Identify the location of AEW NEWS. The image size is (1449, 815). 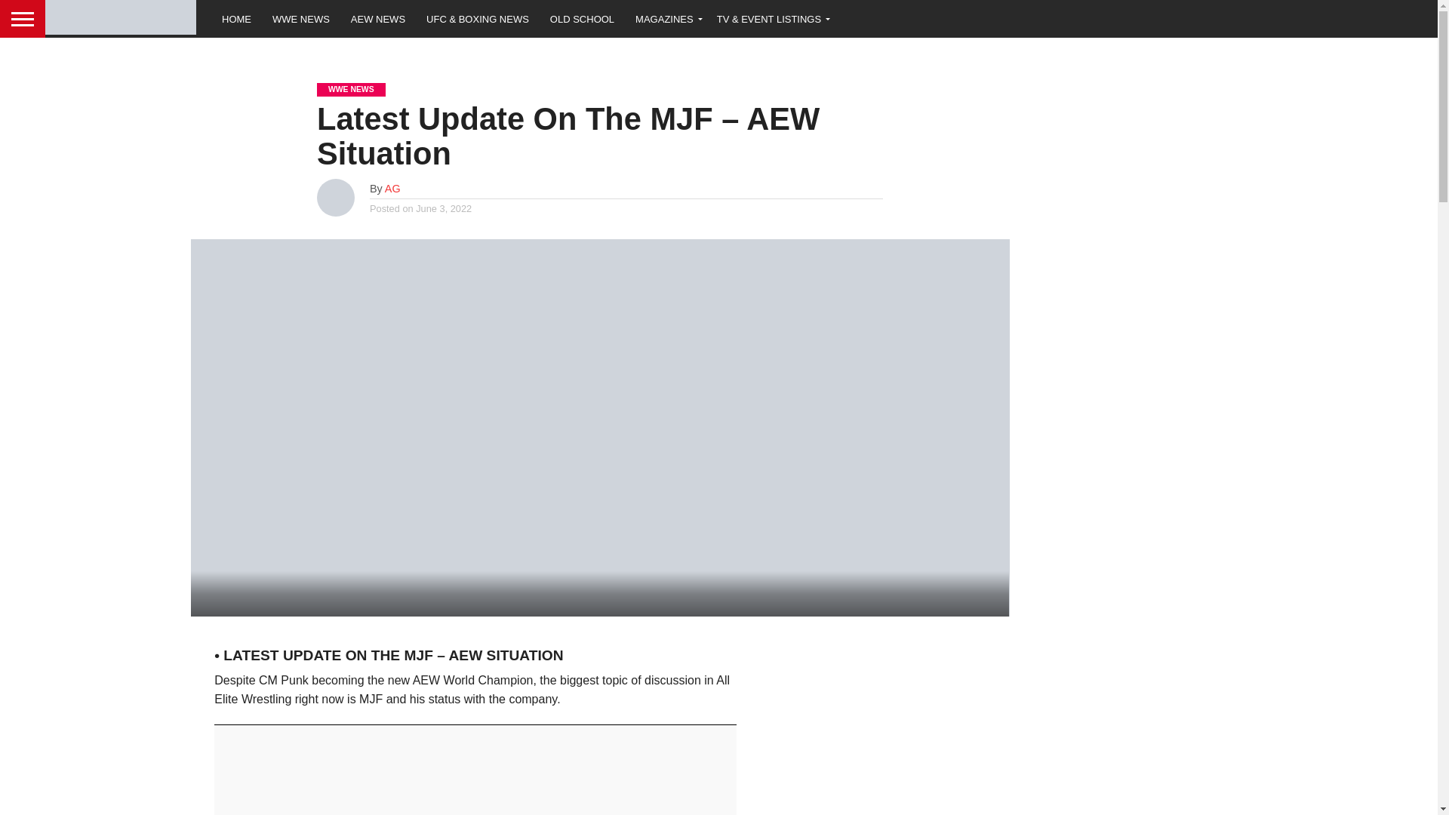
(378, 18).